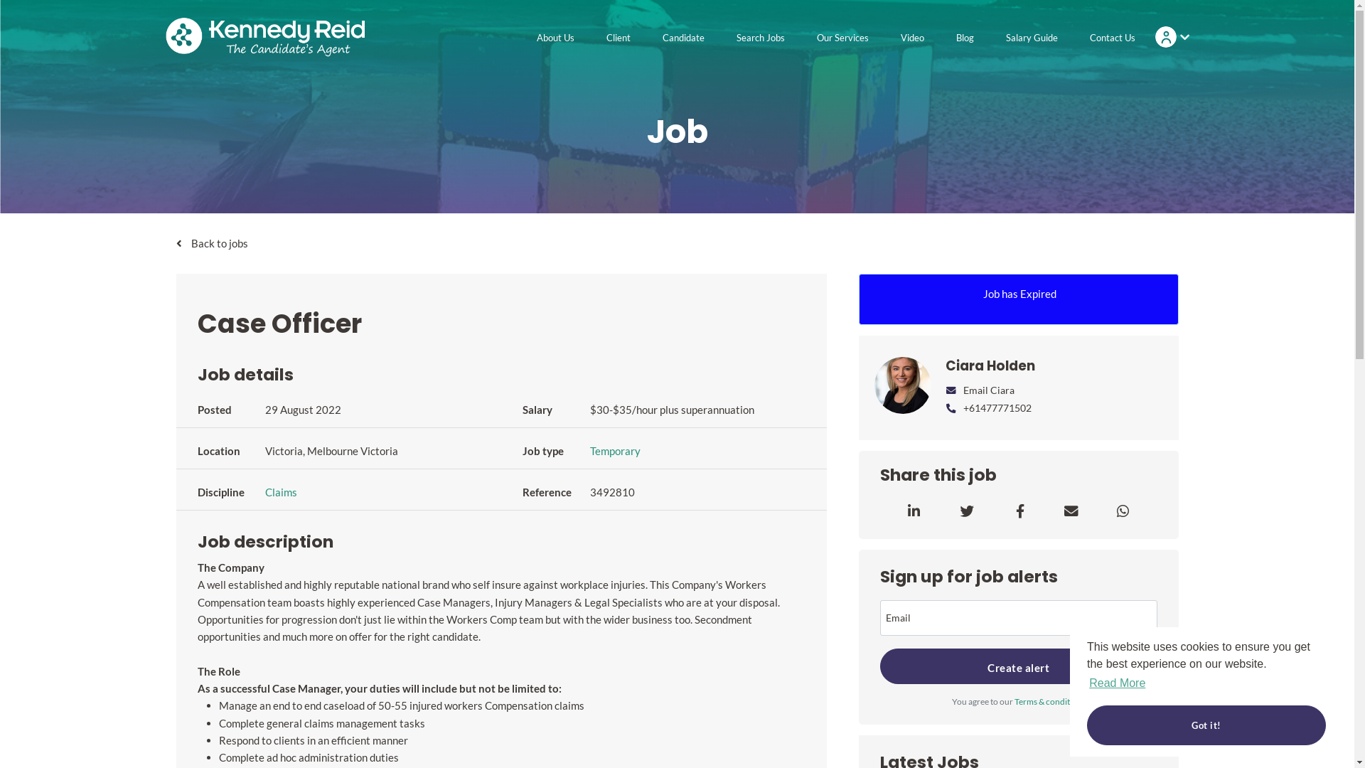  I want to click on Contact Us, so click(1113, 38).